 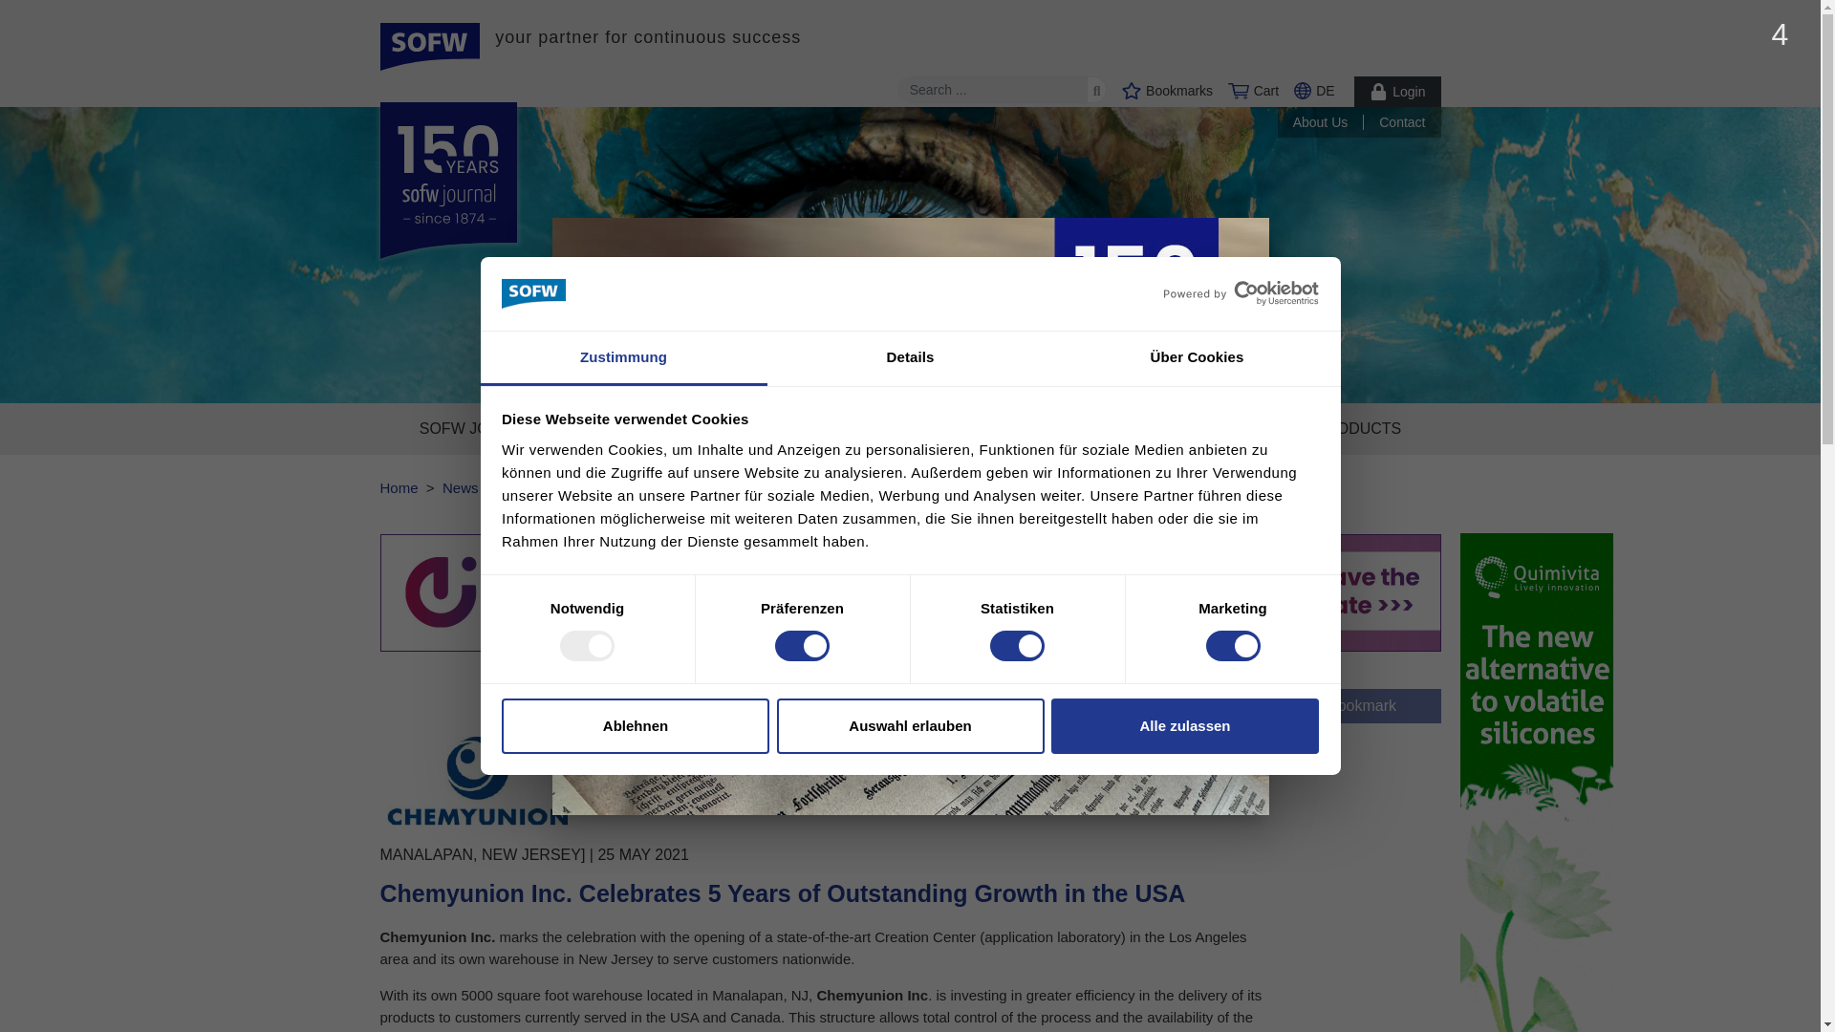 What do you see at coordinates (1361, 706) in the screenshot?
I see `Bookmark` at bounding box center [1361, 706].